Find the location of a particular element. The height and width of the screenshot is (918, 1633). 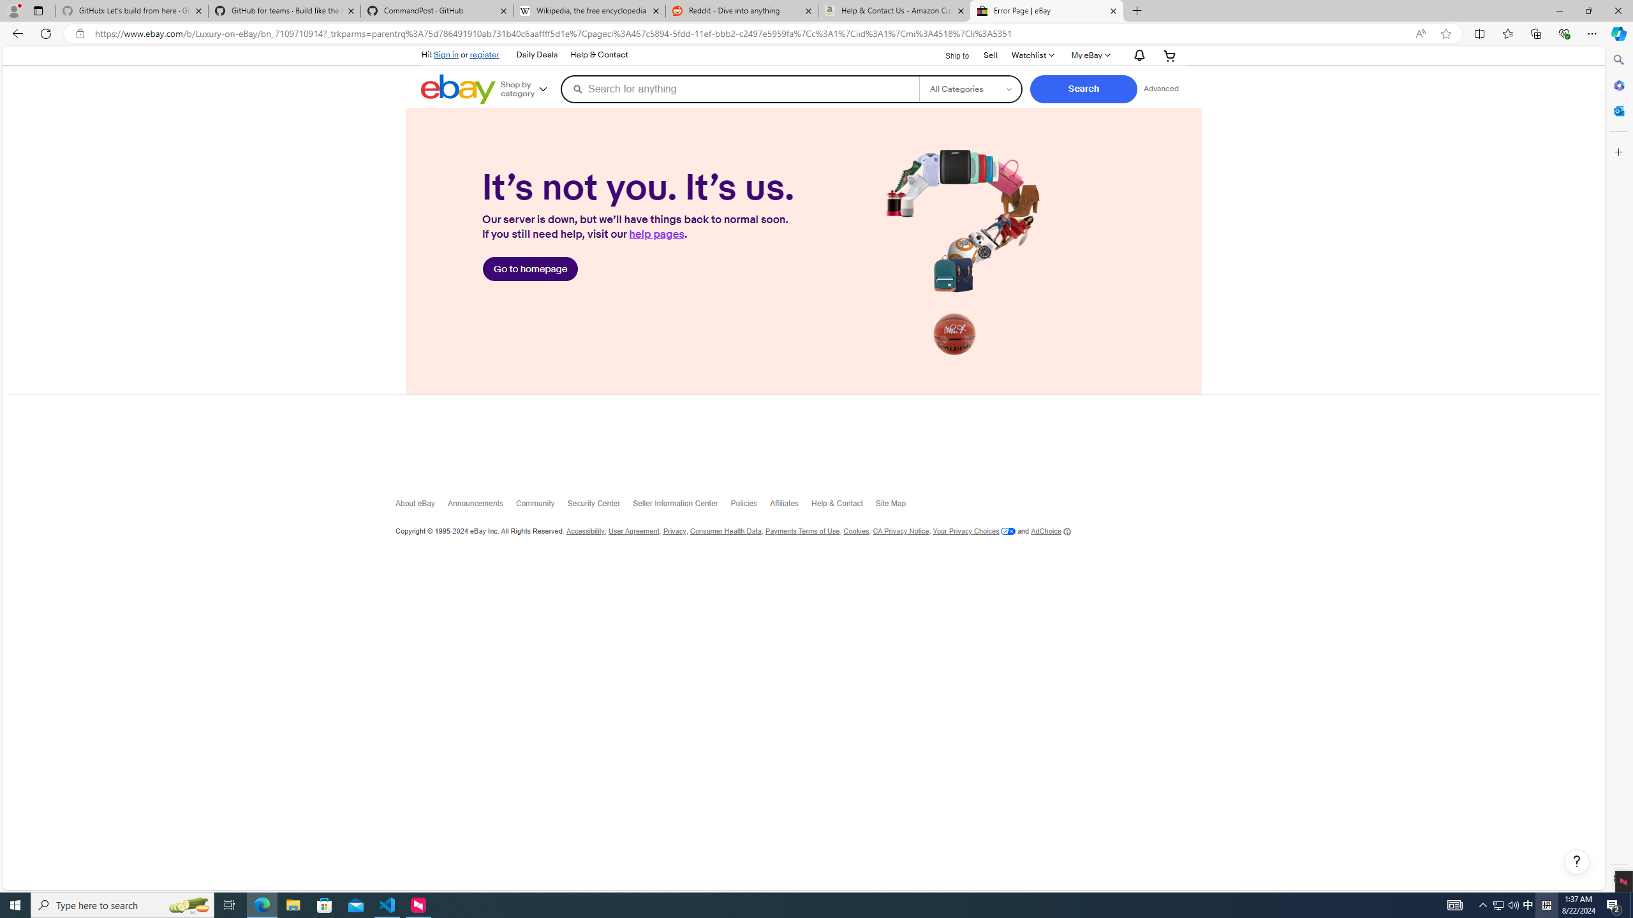

Shop by category is located at coordinates (528, 89).